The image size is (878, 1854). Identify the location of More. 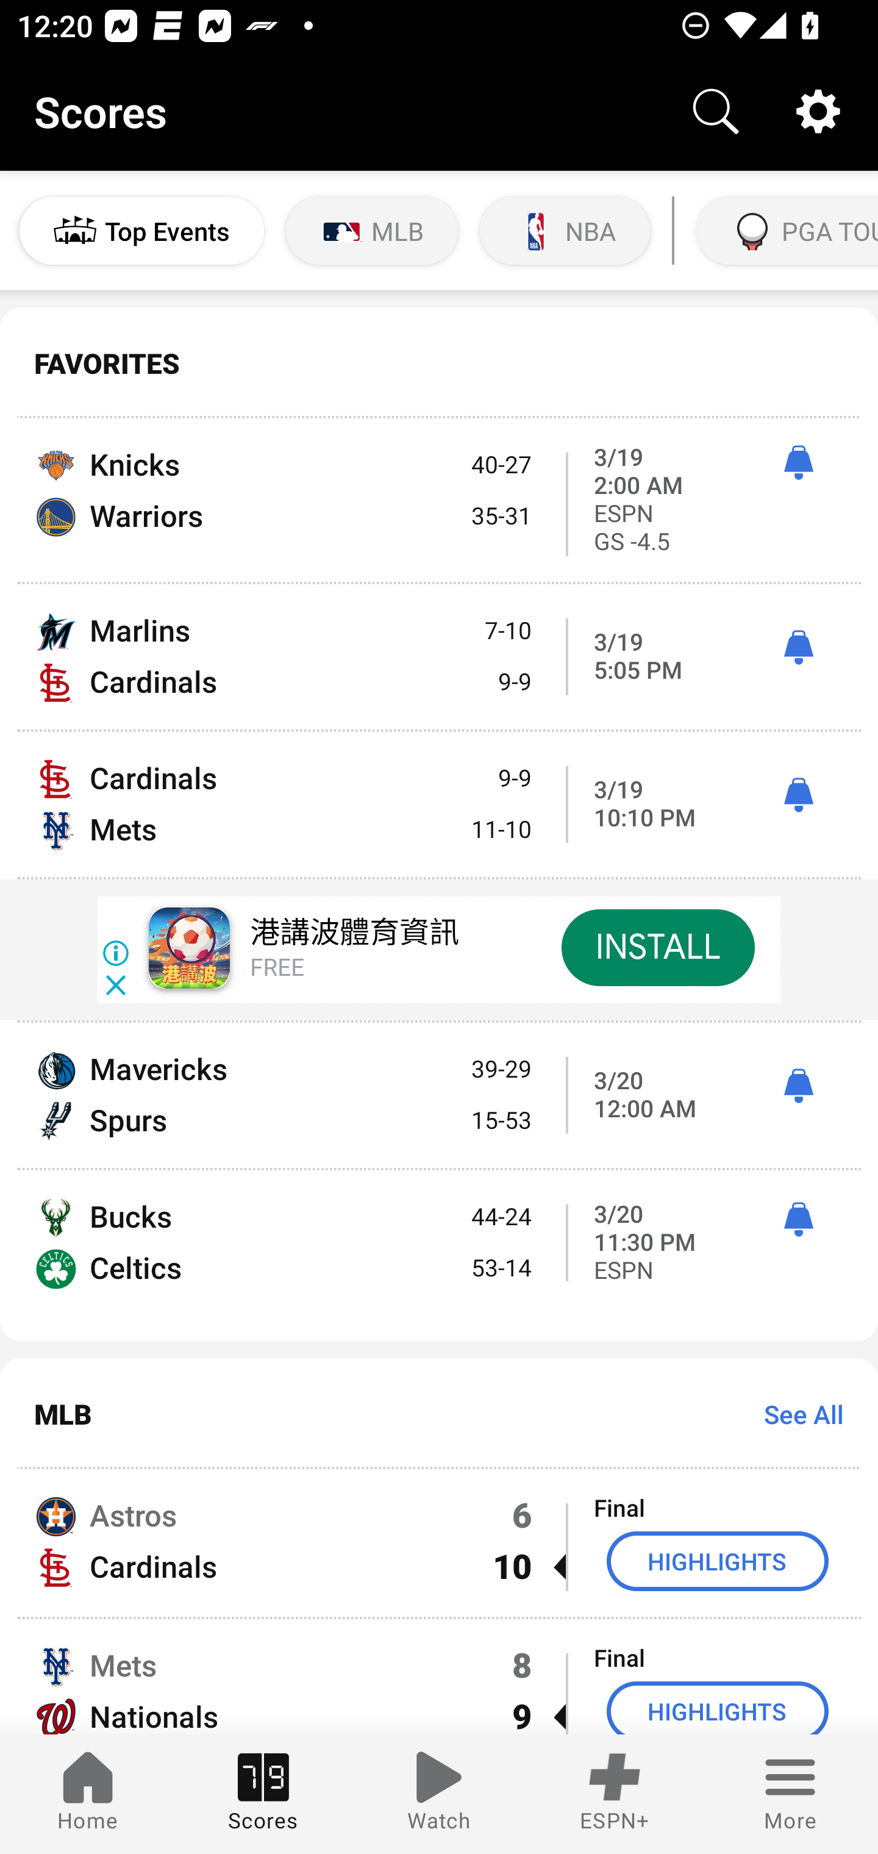
(790, 1794).